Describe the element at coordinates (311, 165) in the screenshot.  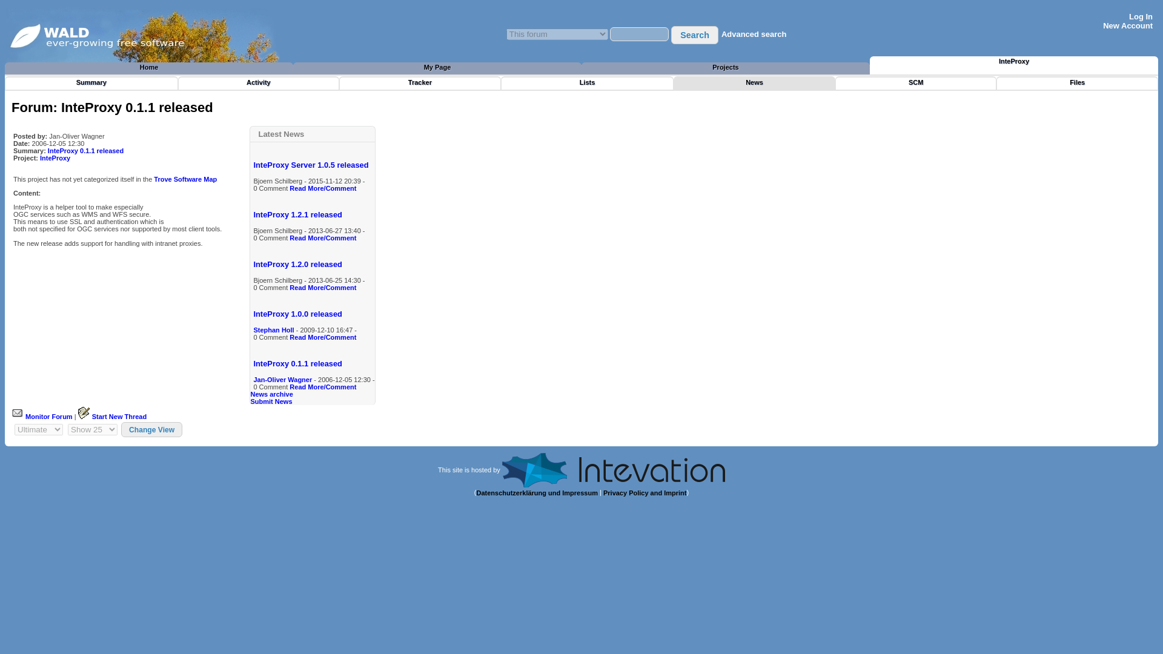
I see `InteProxy Server 1.0.5 released` at that location.